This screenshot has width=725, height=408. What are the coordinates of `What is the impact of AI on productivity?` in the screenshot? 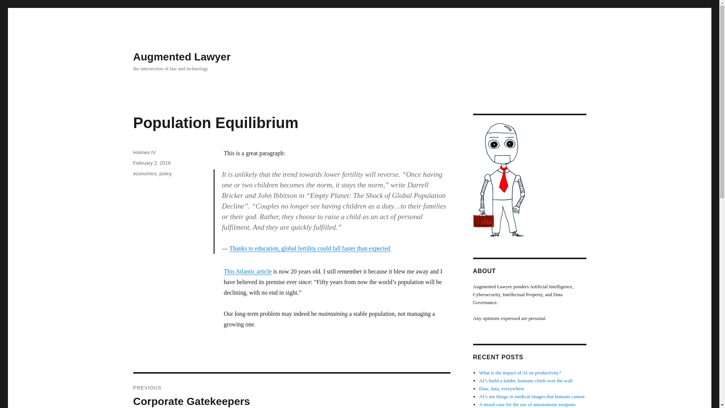 It's located at (520, 372).